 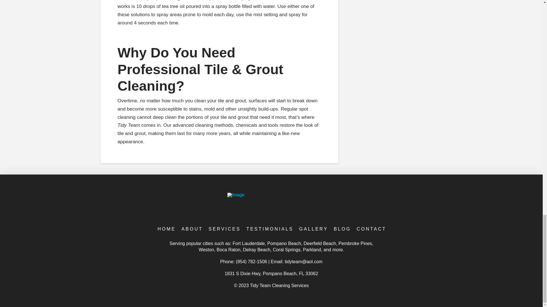 I want to click on SERVICES, so click(x=224, y=229).